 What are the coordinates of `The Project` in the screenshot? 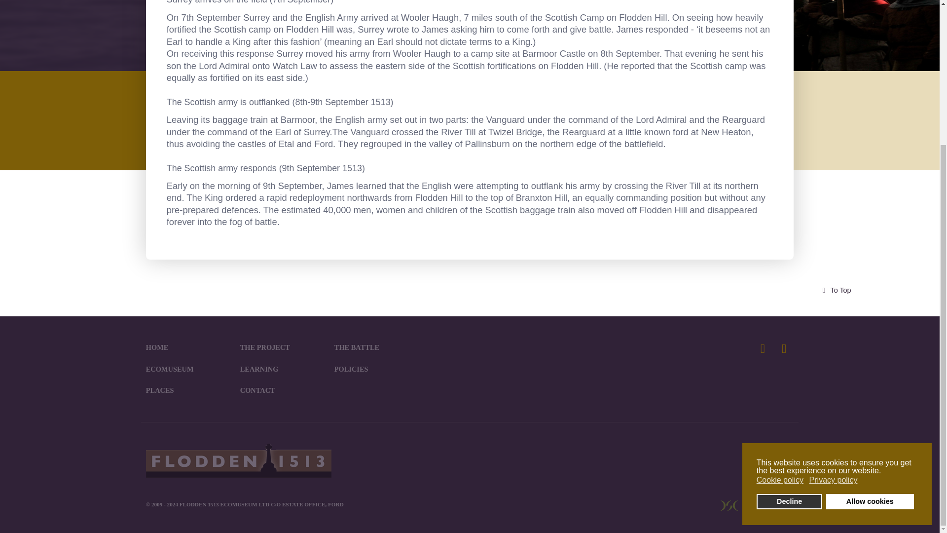 It's located at (265, 347).